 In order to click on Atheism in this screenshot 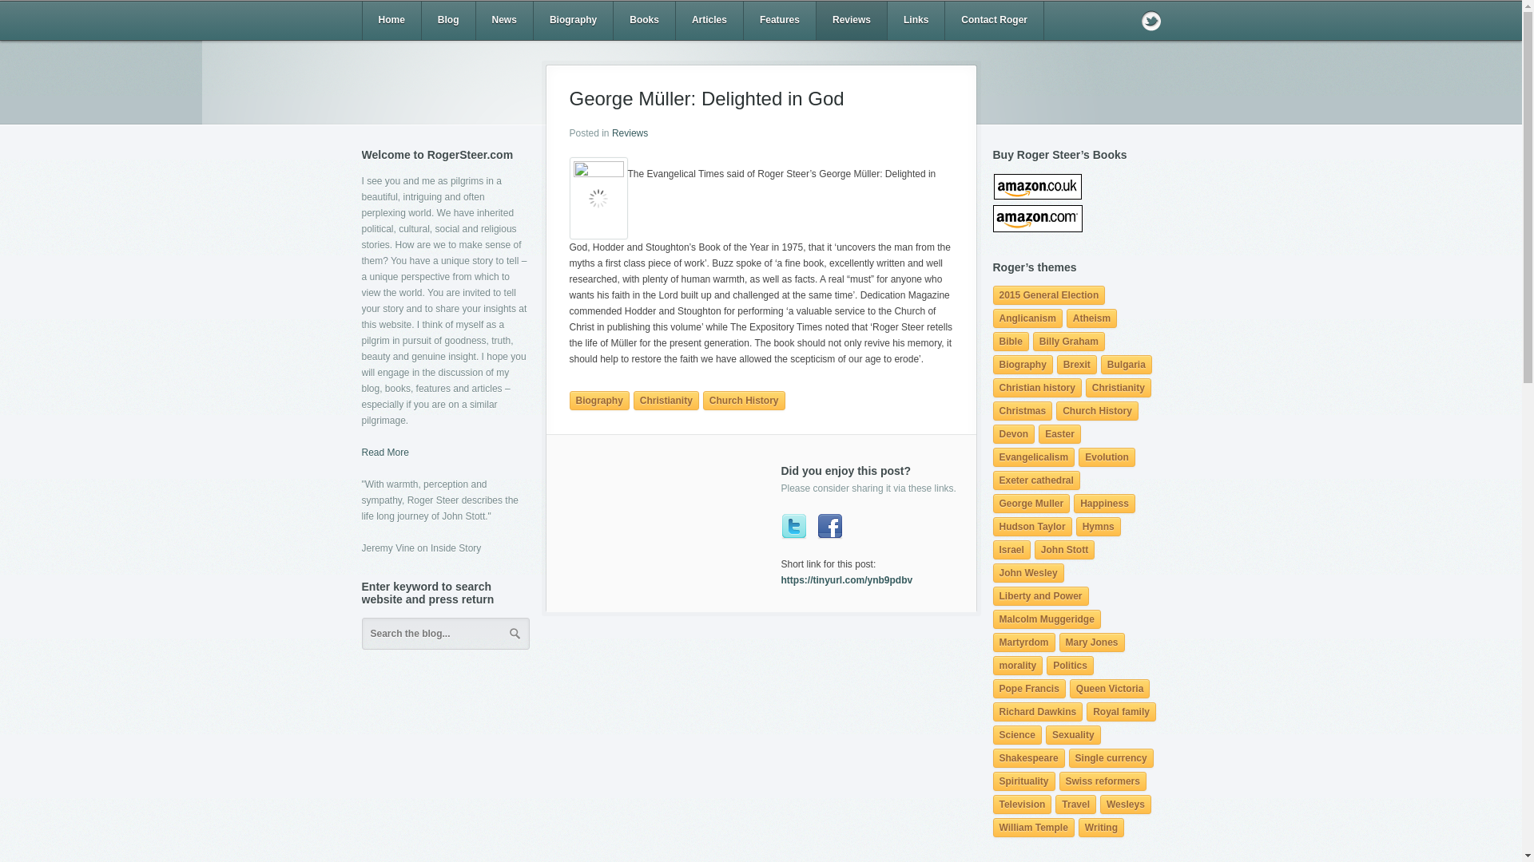, I will do `click(1091, 318)`.